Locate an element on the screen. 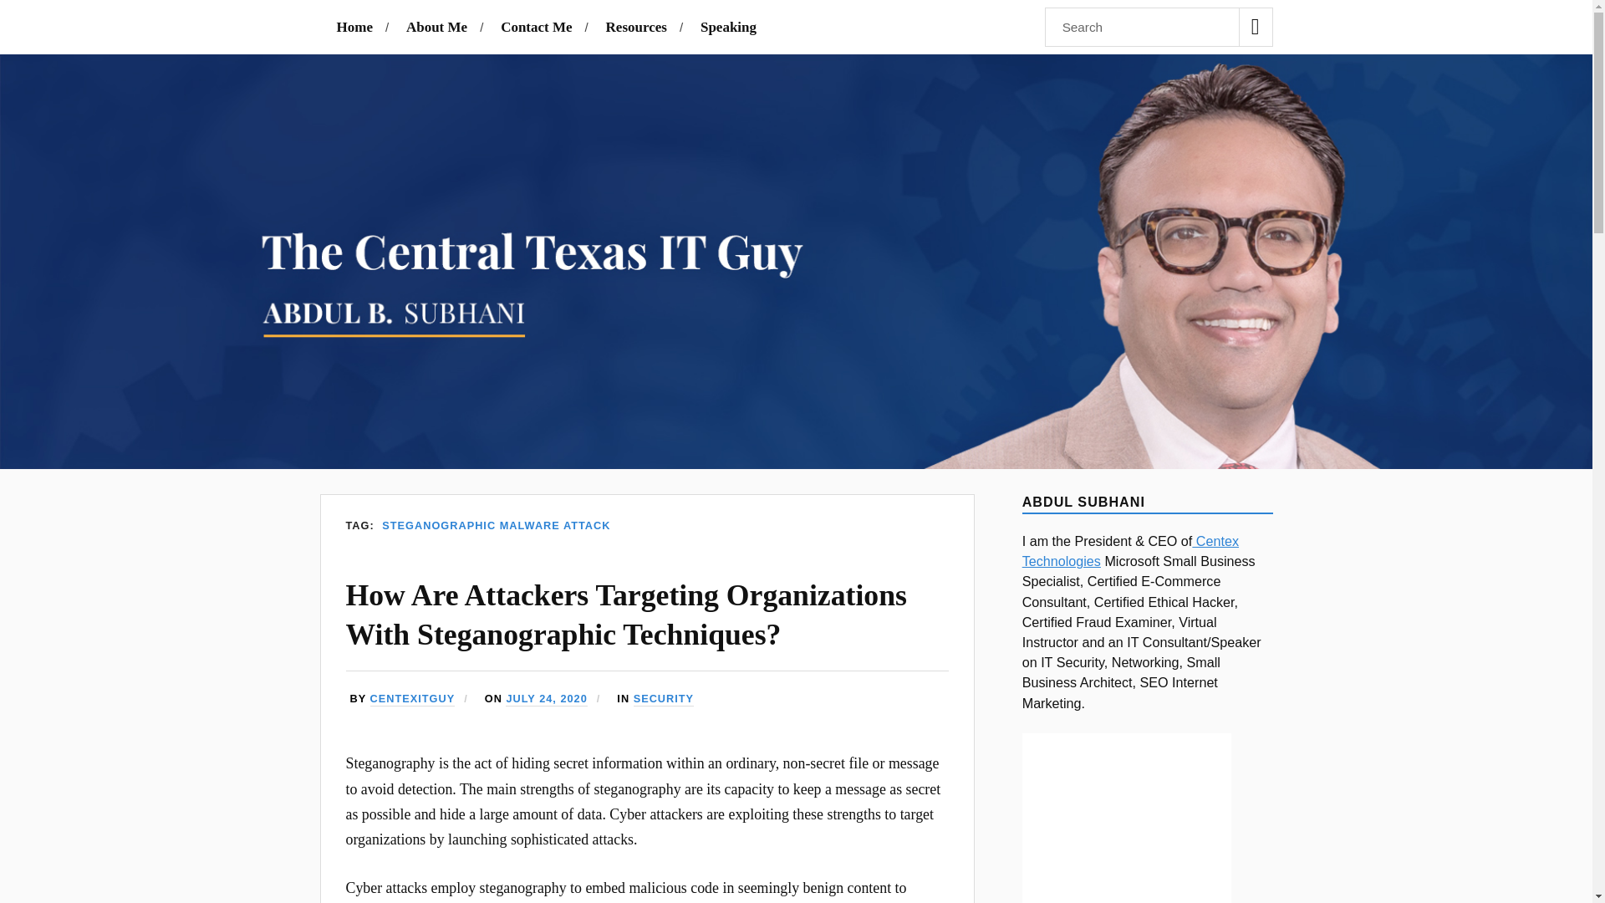 The height and width of the screenshot is (903, 1605). SECURITY is located at coordinates (664, 699).